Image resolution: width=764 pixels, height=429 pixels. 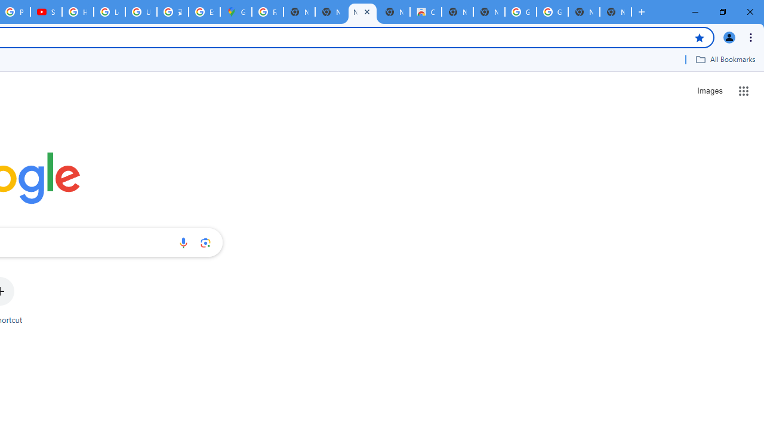 I want to click on New Tab, so click(x=615, y=12).